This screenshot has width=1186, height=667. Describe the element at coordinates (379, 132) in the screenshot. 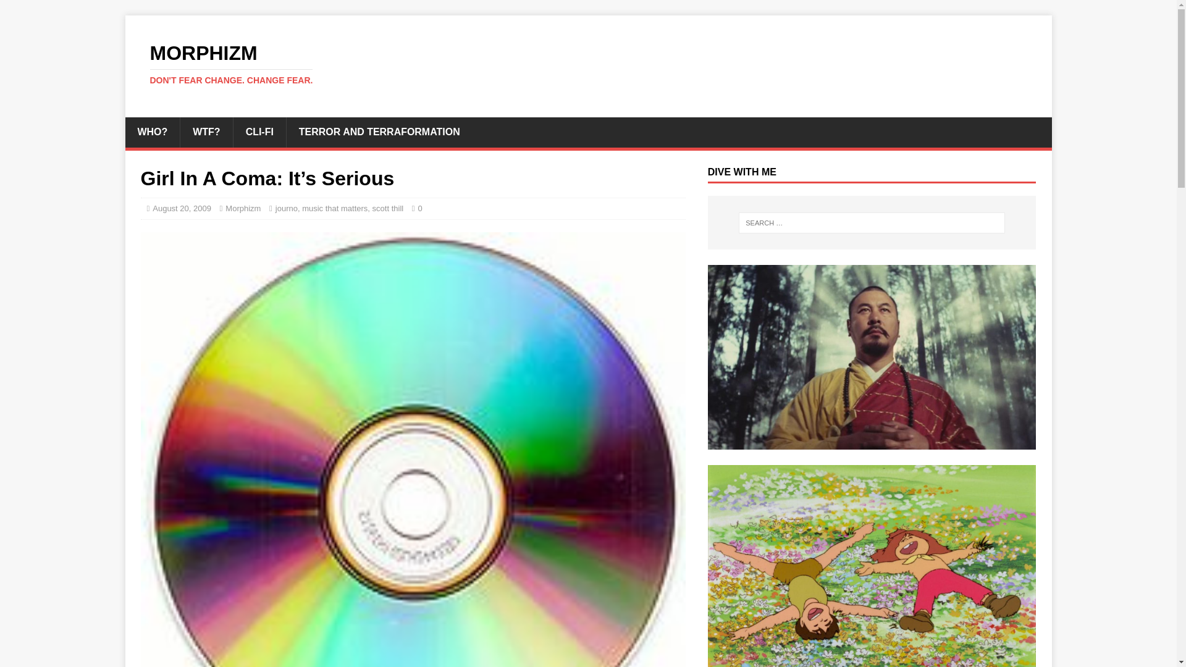

I see `TERROR AND TERRAFORMATION` at that location.